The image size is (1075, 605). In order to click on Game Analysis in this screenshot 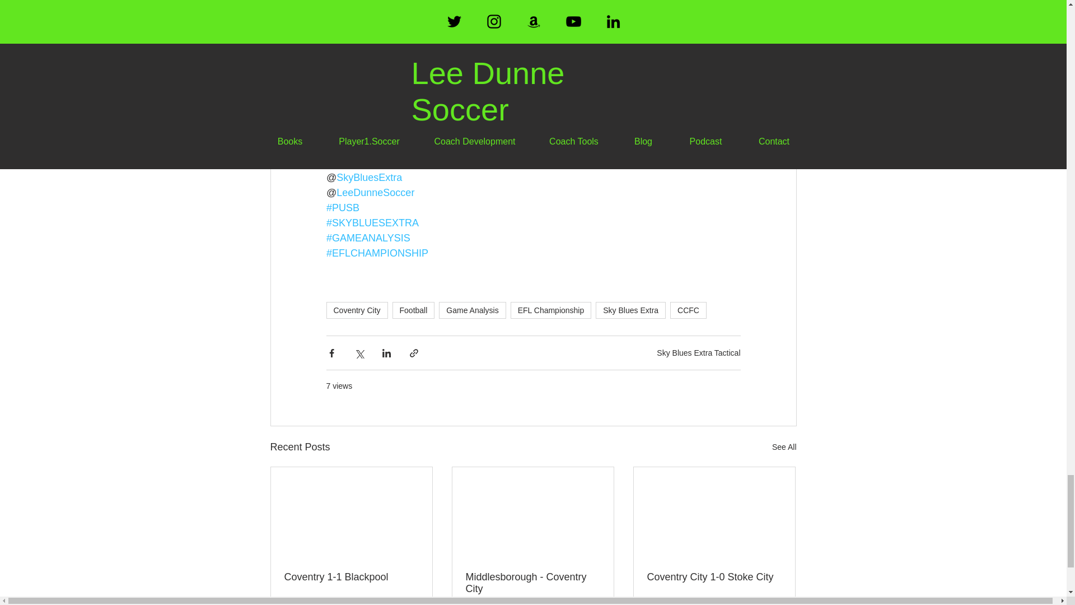, I will do `click(471, 310)`.